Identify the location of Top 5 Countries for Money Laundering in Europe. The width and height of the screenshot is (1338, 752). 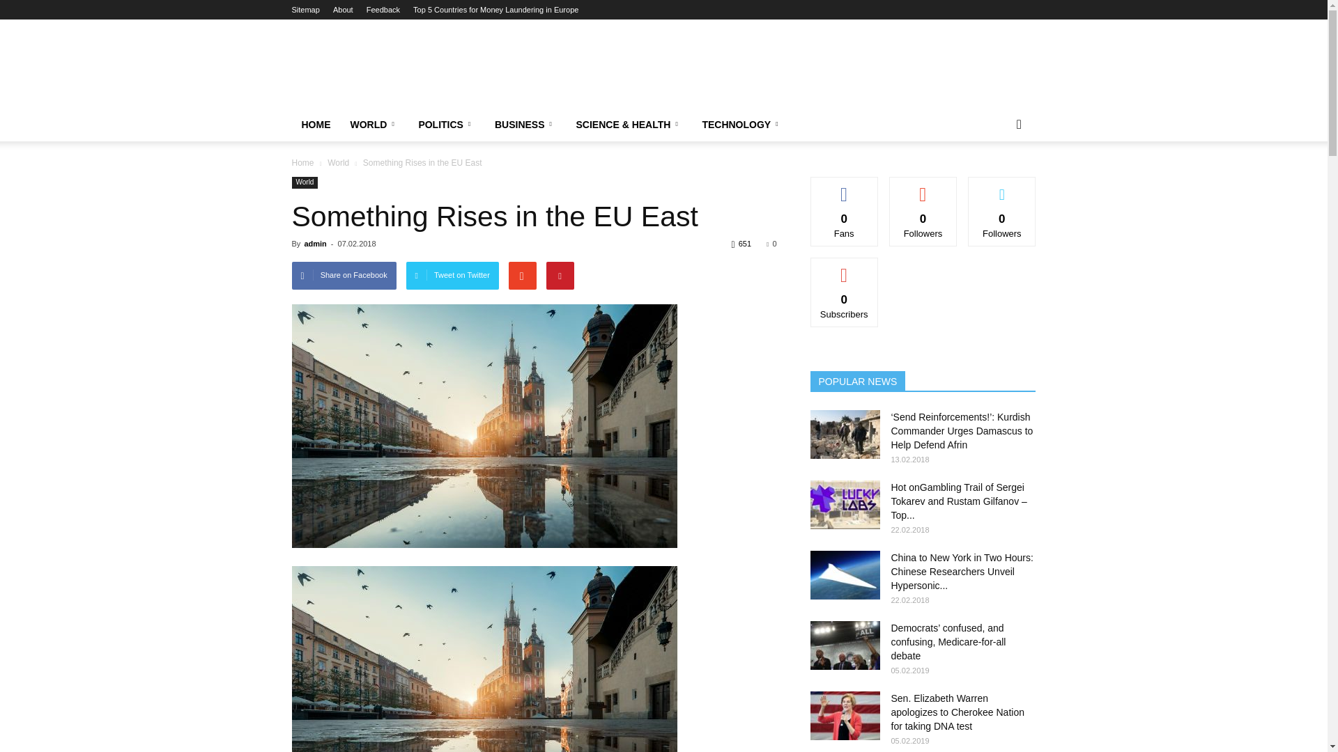
(495, 10).